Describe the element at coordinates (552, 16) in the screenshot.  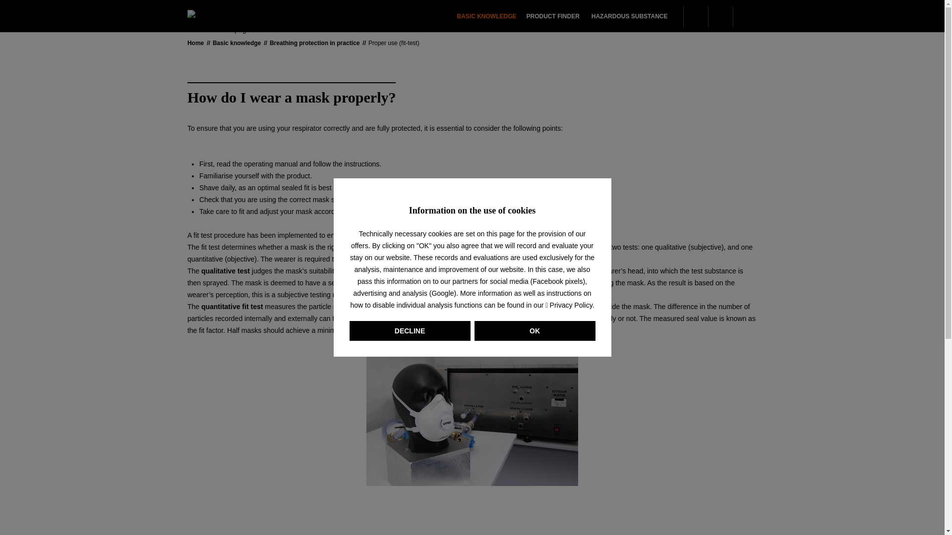
I see `Basic knowledge` at that location.